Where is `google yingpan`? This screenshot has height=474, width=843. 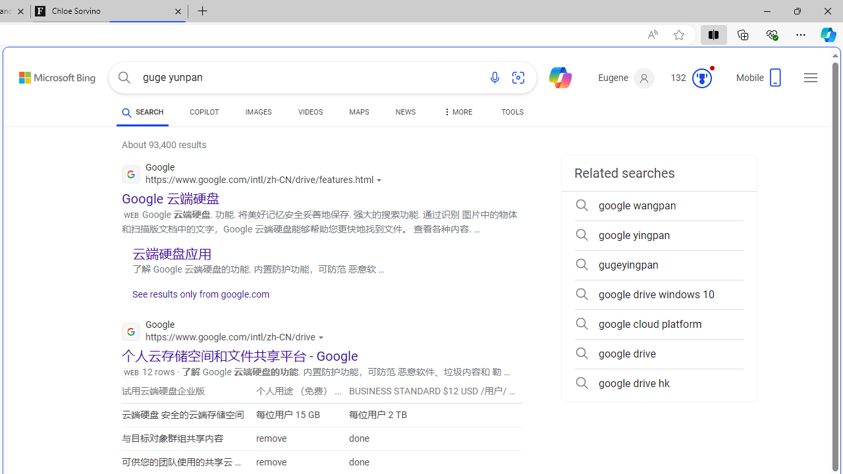 google yingpan is located at coordinates (659, 236).